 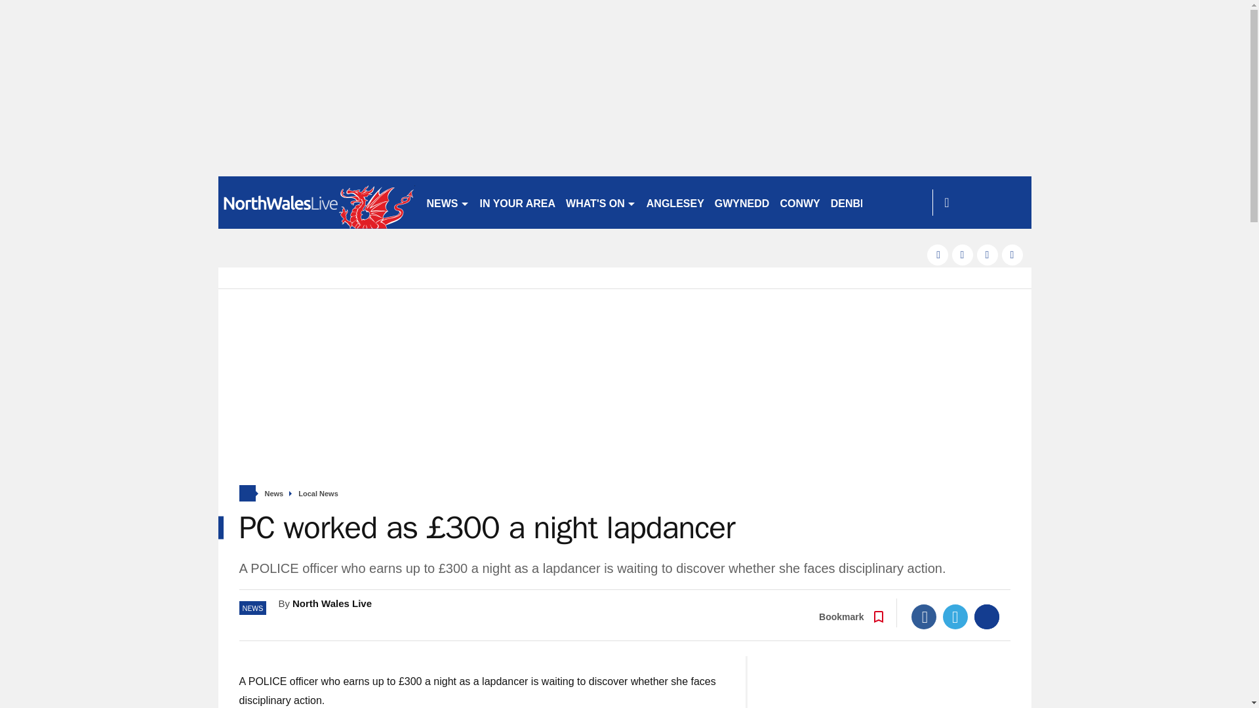 What do you see at coordinates (601, 202) in the screenshot?
I see `WHAT'S ON` at bounding box center [601, 202].